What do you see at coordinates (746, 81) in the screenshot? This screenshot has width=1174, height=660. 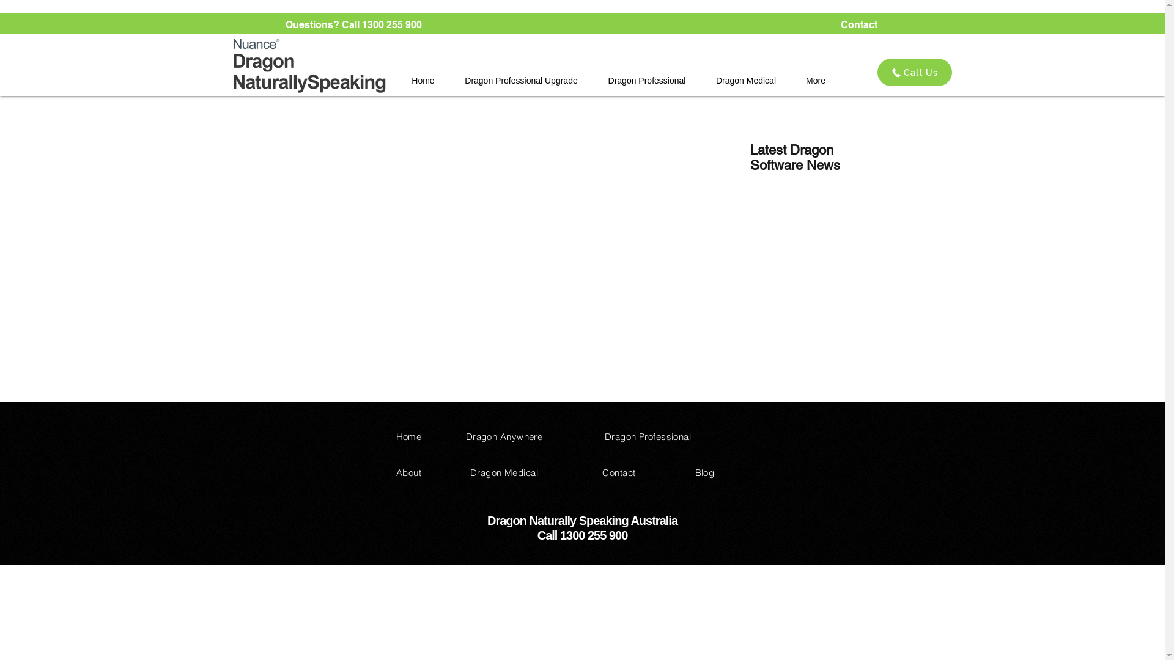 I see `Dragon Medical` at bounding box center [746, 81].